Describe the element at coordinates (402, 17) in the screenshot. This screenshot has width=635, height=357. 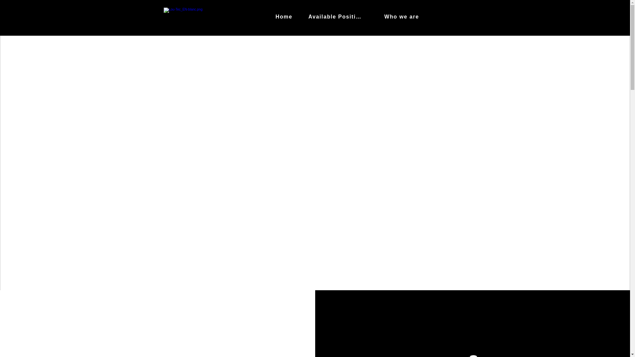
I see `Who we are` at that location.